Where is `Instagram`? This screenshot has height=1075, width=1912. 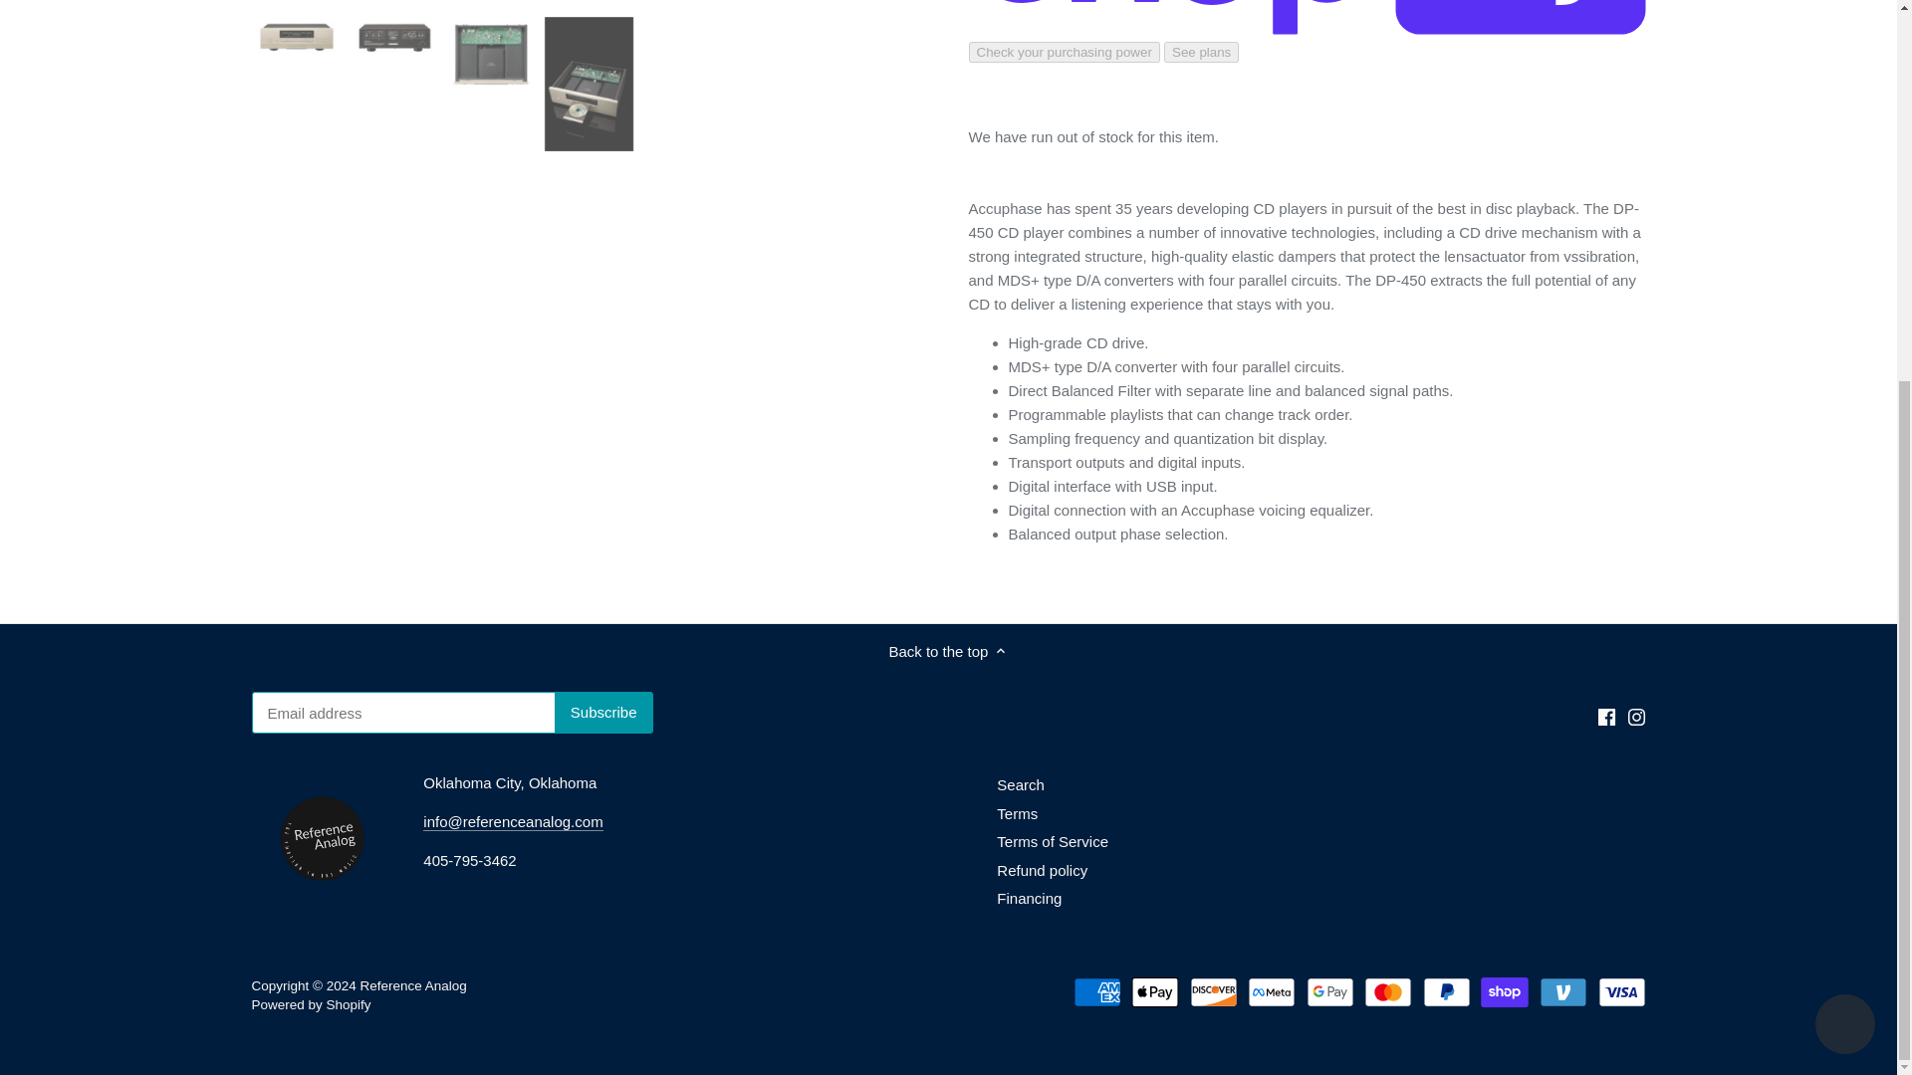
Instagram is located at coordinates (1636, 717).